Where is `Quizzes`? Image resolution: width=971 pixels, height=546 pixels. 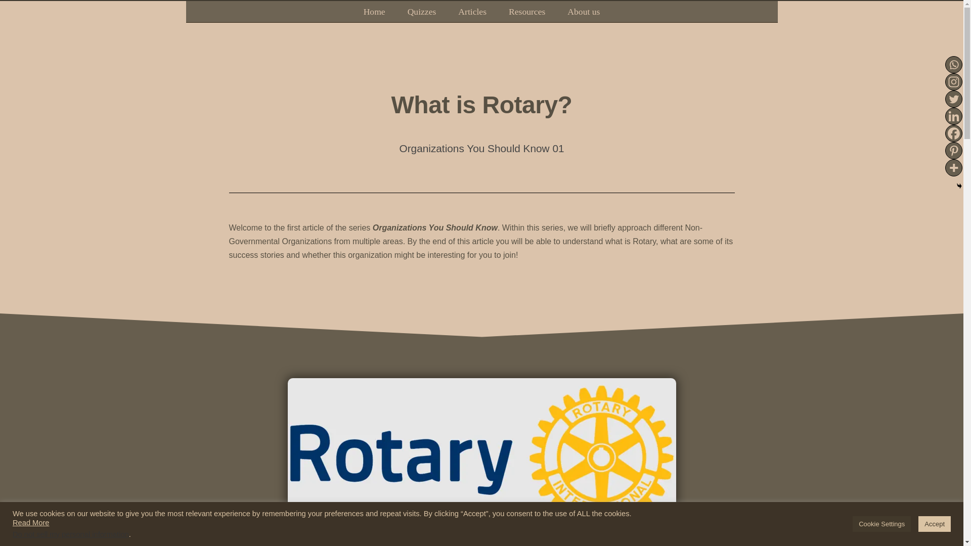 Quizzes is located at coordinates (422, 11).